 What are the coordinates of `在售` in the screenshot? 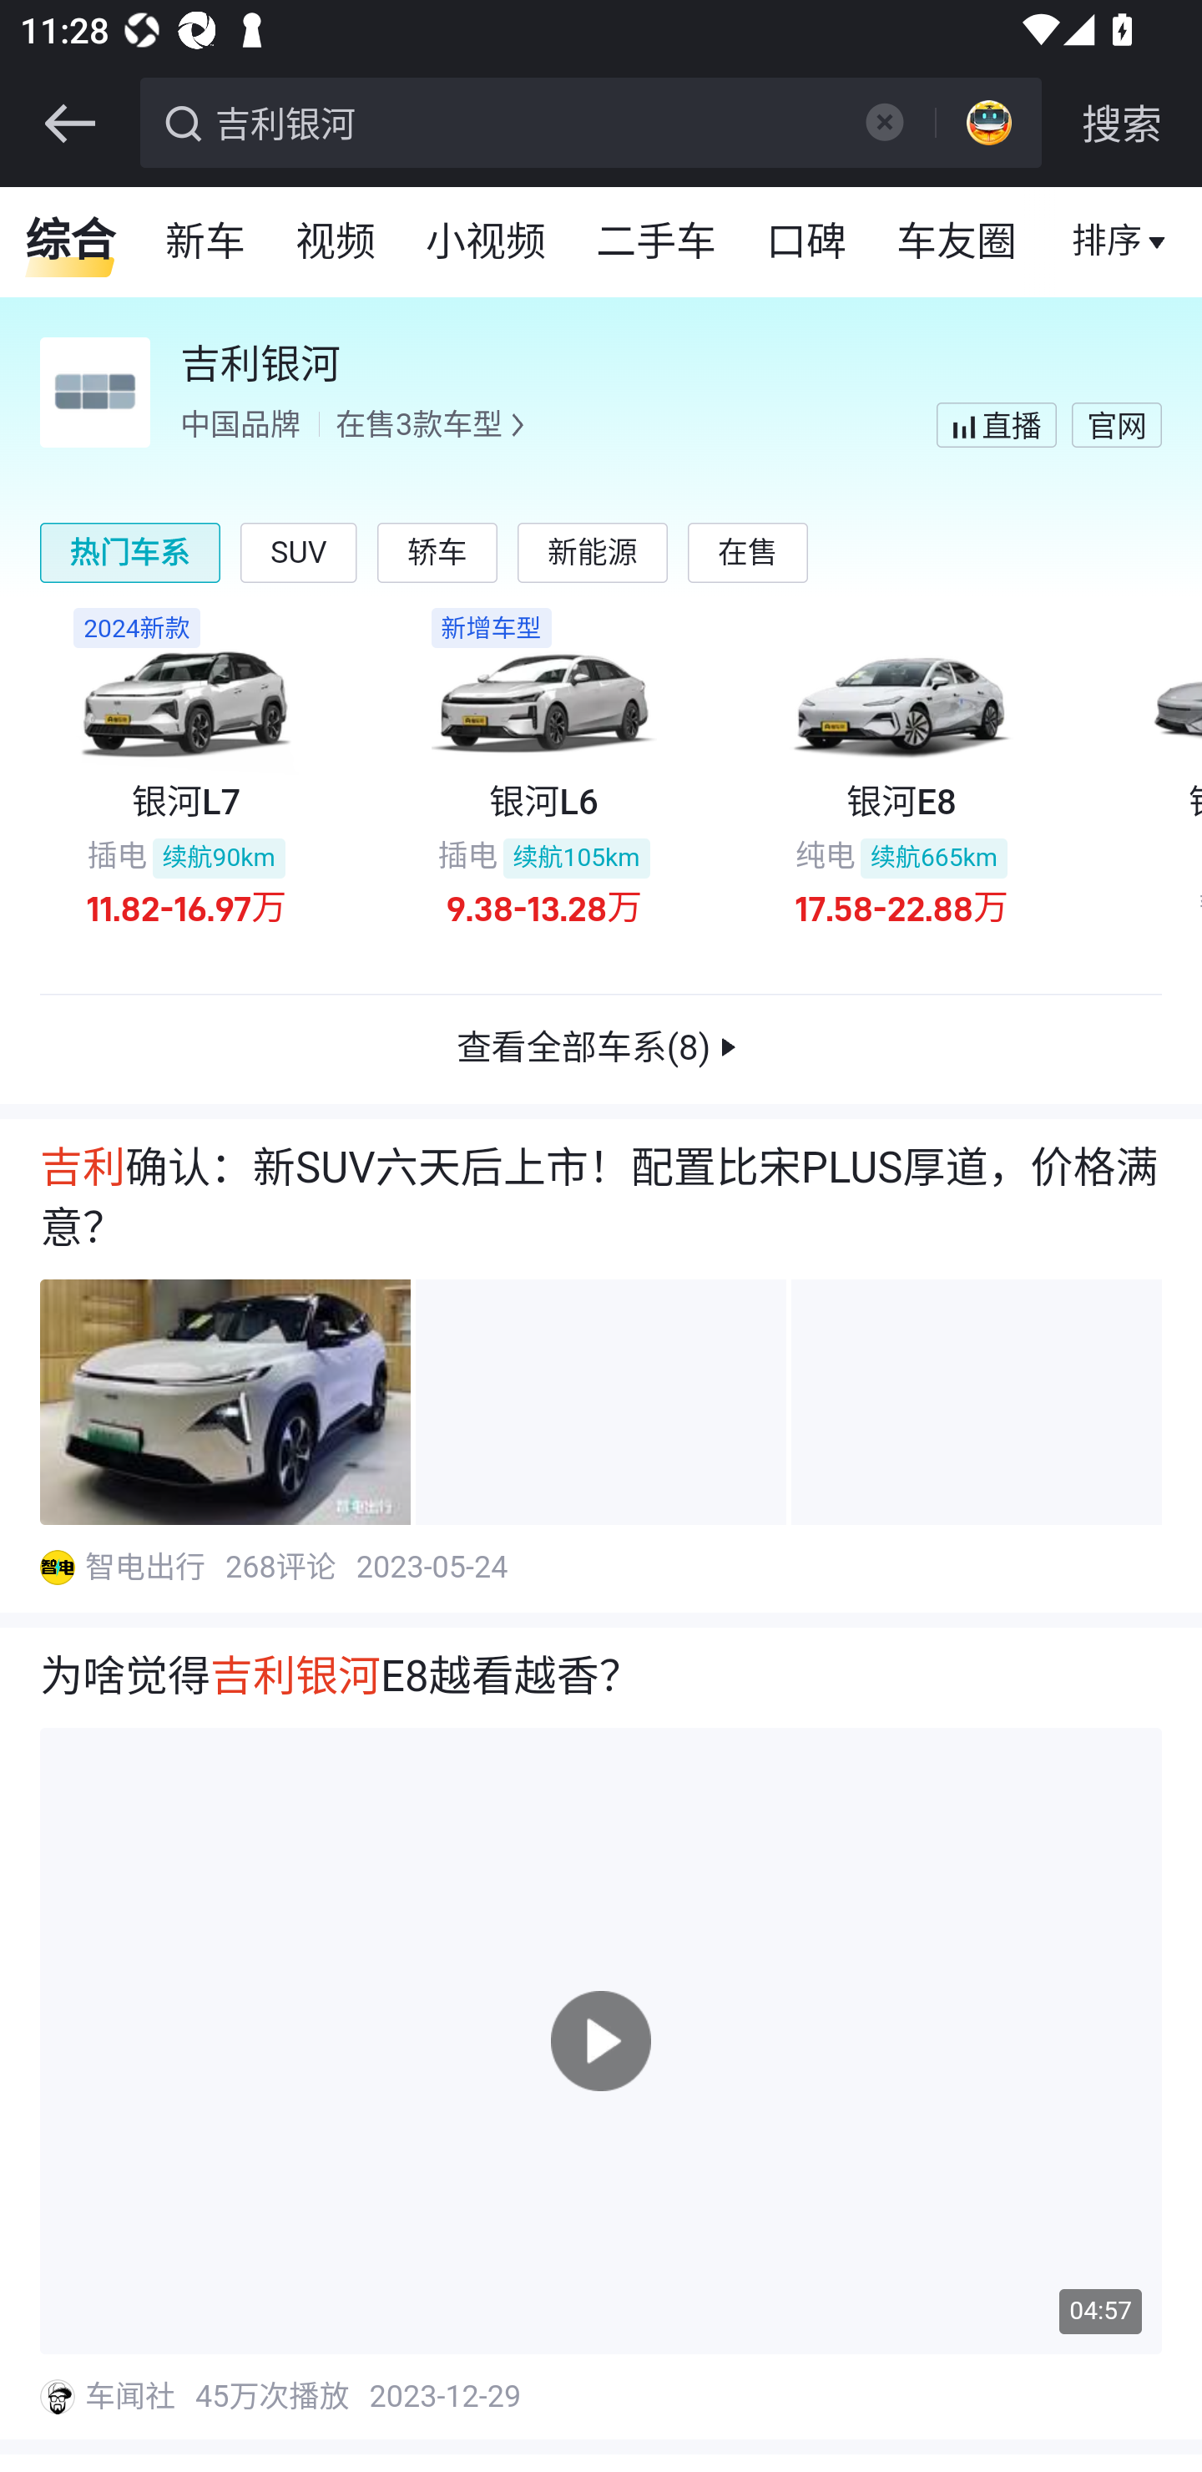 It's located at (748, 552).